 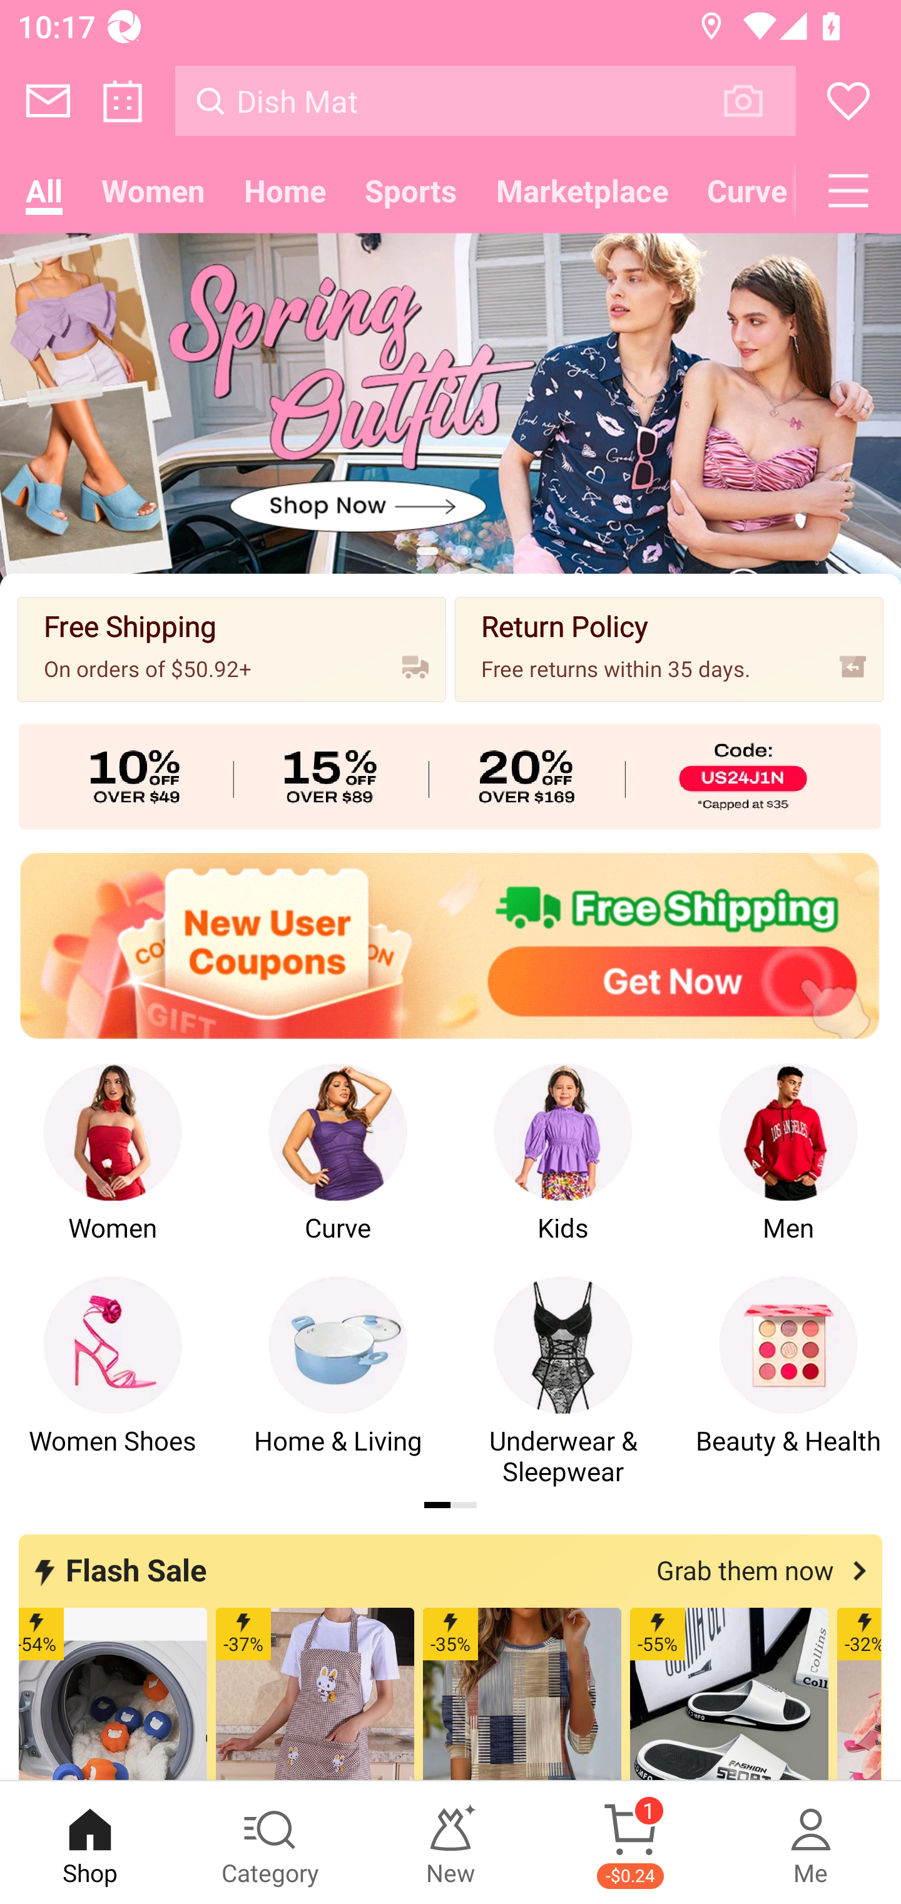 I want to click on Women, so click(x=113, y=1169).